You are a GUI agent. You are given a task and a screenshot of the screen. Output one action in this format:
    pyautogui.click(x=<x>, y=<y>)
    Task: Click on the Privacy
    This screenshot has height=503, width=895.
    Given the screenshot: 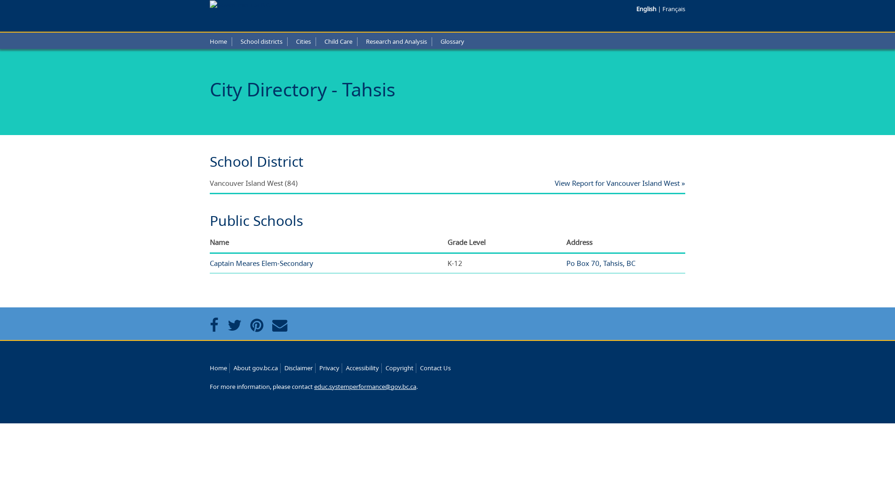 What is the action you would take?
    pyautogui.click(x=329, y=368)
    